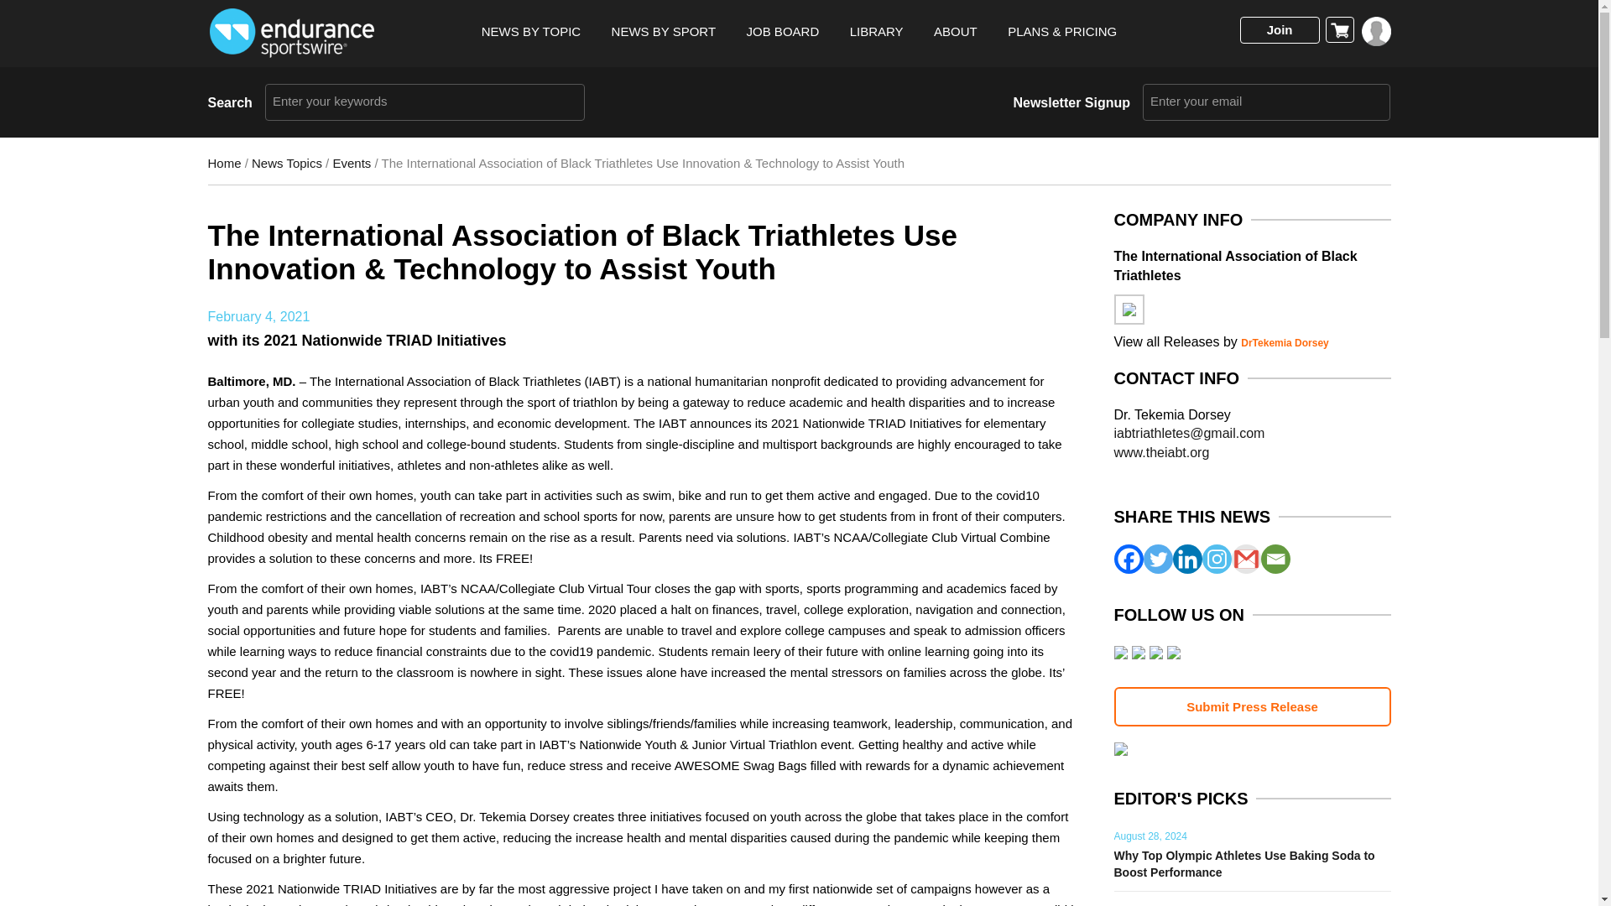  I want to click on NEWS BY TOPIC, so click(530, 32).